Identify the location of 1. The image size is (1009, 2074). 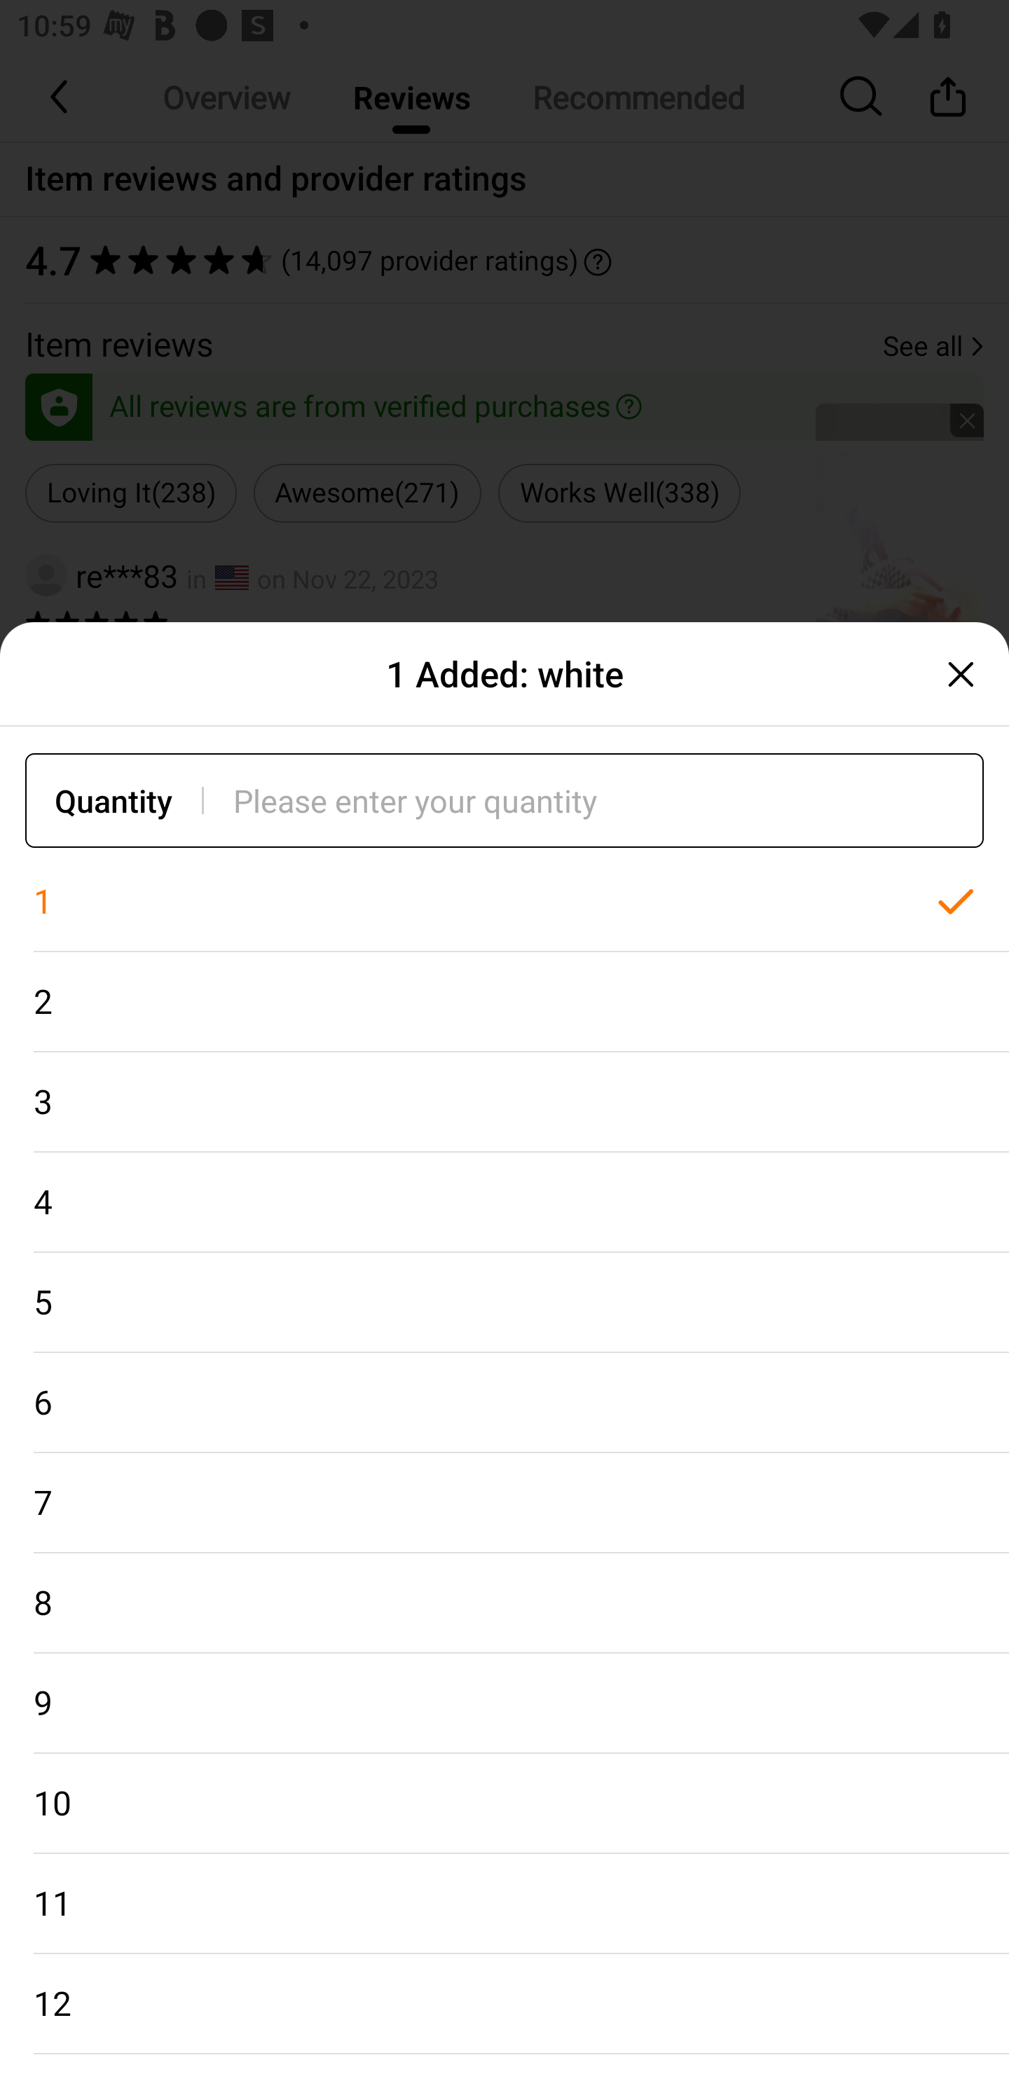
(504, 902).